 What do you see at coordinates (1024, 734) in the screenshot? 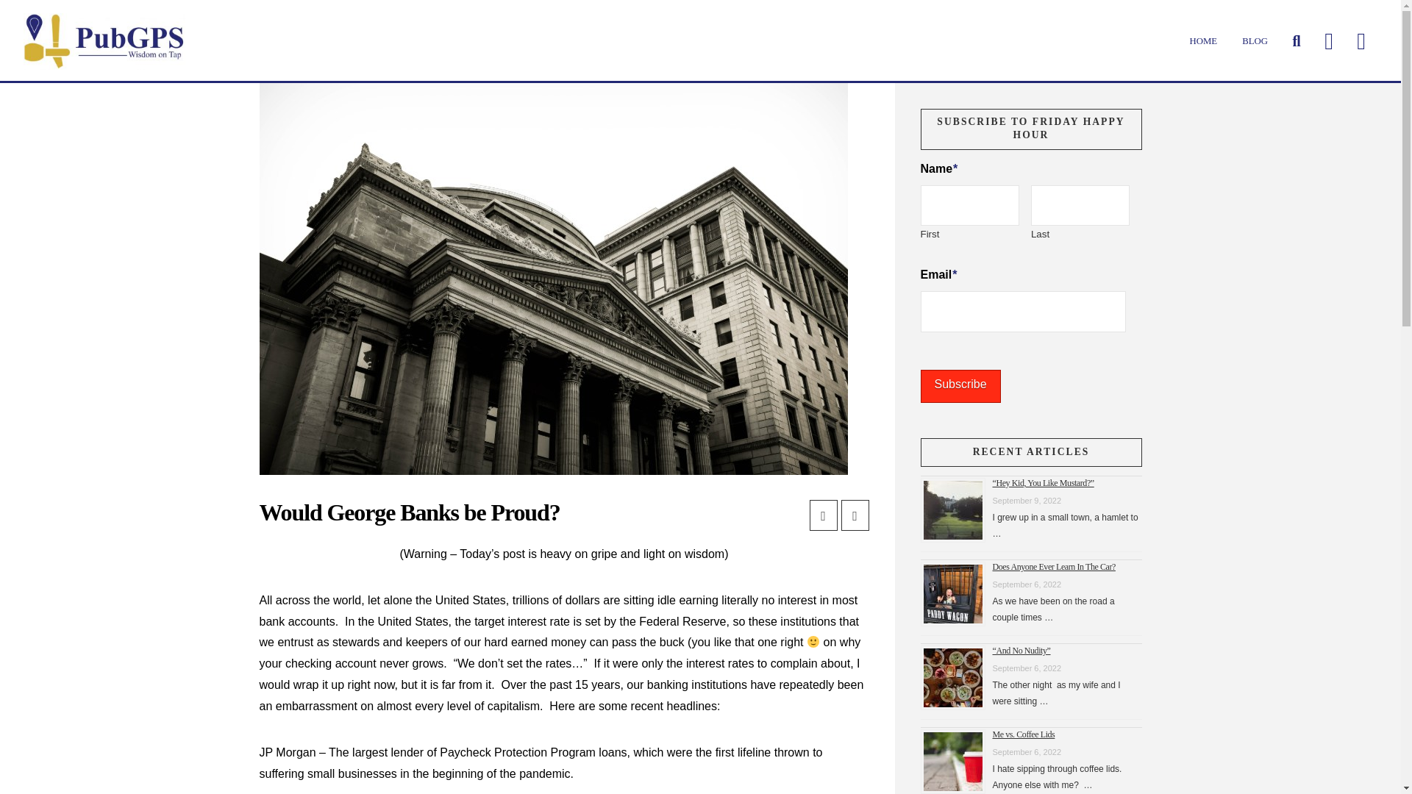
I see `Permalink to Me vs. Coffee Lids` at bounding box center [1024, 734].